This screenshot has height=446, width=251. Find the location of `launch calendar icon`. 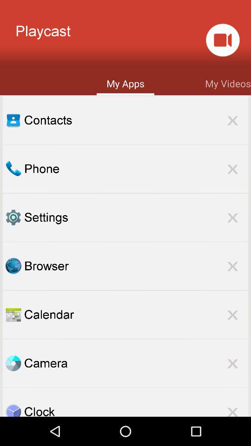

launch calendar icon is located at coordinates (136, 314).